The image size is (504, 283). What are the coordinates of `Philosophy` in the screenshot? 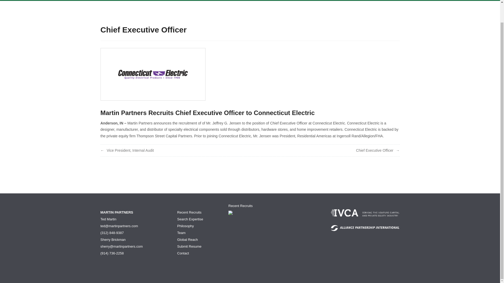 It's located at (186, 226).